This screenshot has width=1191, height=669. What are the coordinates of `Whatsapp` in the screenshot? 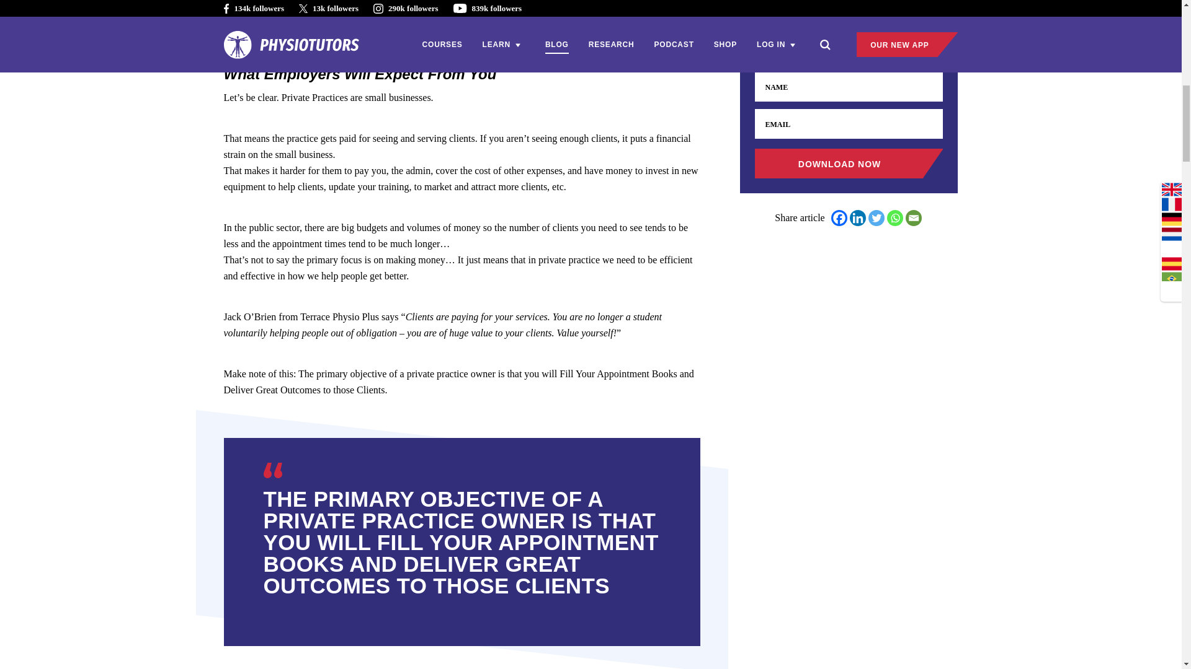 It's located at (894, 218).